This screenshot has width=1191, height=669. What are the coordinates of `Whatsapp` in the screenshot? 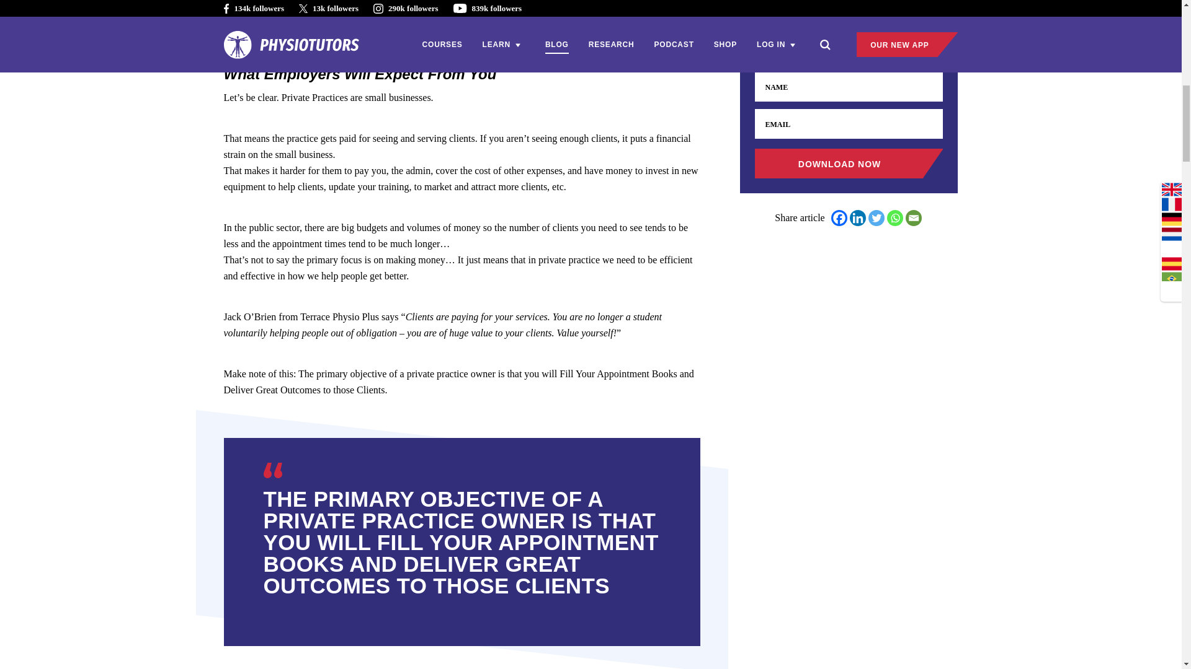 It's located at (894, 218).